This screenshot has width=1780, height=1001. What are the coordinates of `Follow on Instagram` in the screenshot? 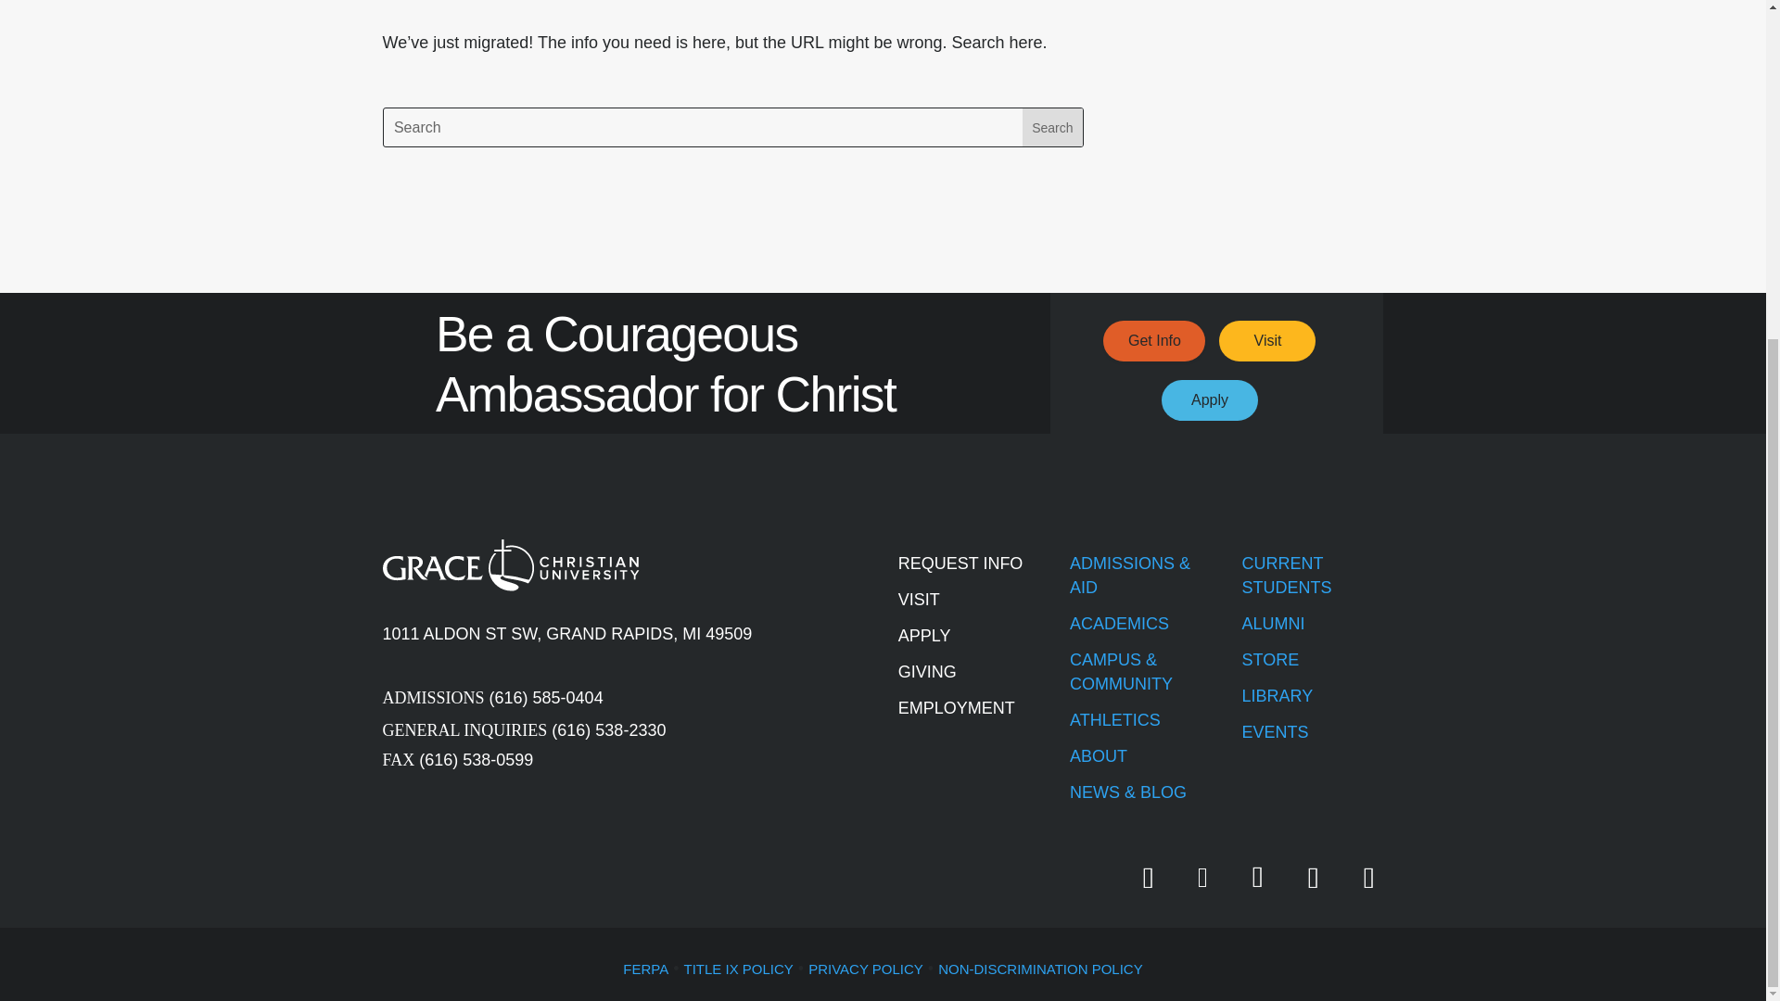 It's located at (1313, 877).